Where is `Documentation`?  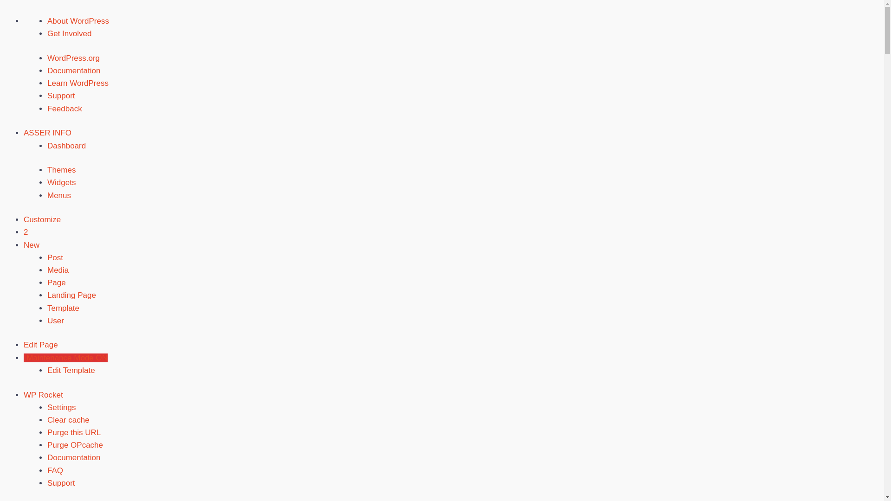
Documentation is located at coordinates (74, 71).